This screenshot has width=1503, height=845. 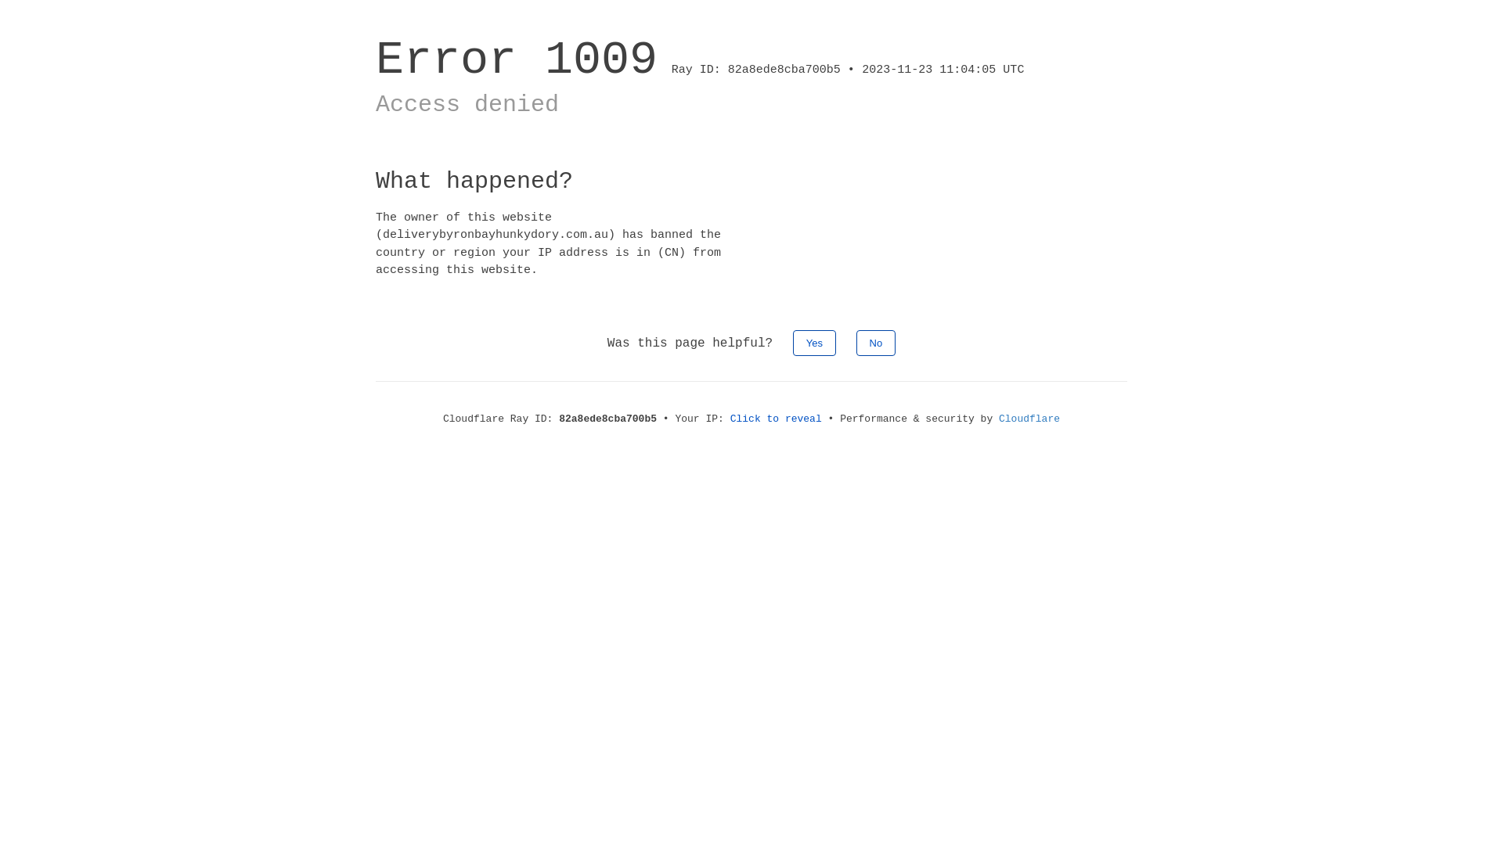 What do you see at coordinates (814, 343) in the screenshot?
I see `Yes` at bounding box center [814, 343].